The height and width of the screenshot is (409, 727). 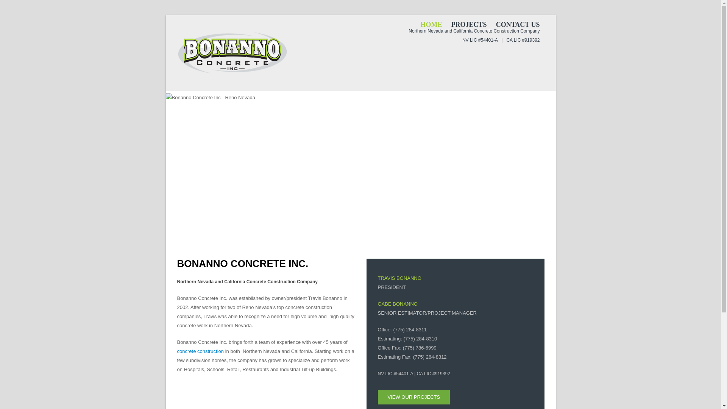 What do you see at coordinates (431, 24) in the screenshot?
I see `HOME` at bounding box center [431, 24].